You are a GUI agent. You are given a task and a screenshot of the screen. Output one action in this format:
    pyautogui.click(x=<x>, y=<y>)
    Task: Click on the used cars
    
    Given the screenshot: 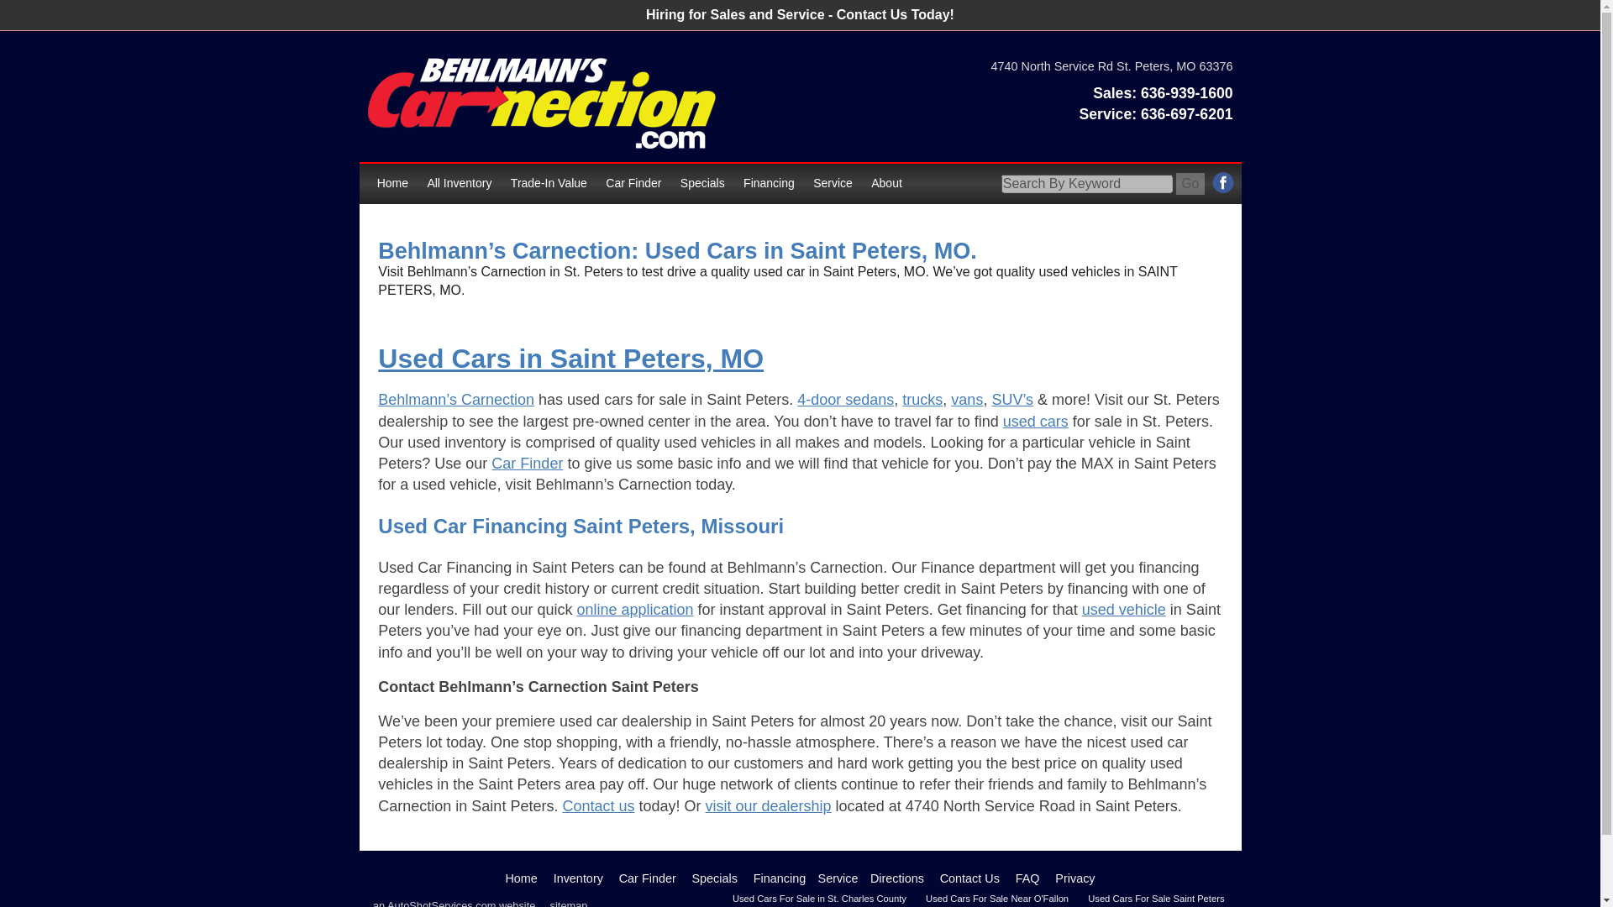 What is the action you would take?
    pyautogui.click(x=1035, y=422)
    